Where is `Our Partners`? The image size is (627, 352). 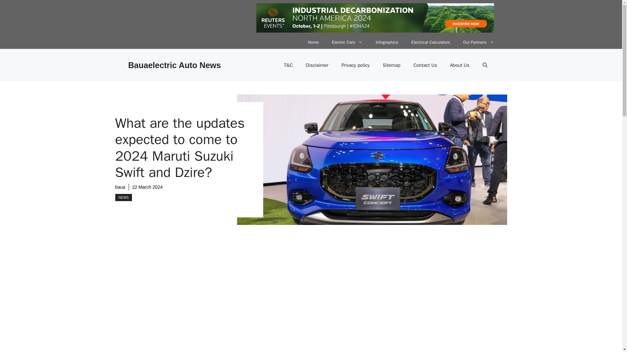
Our Partners is located at coordinates (478, 42).